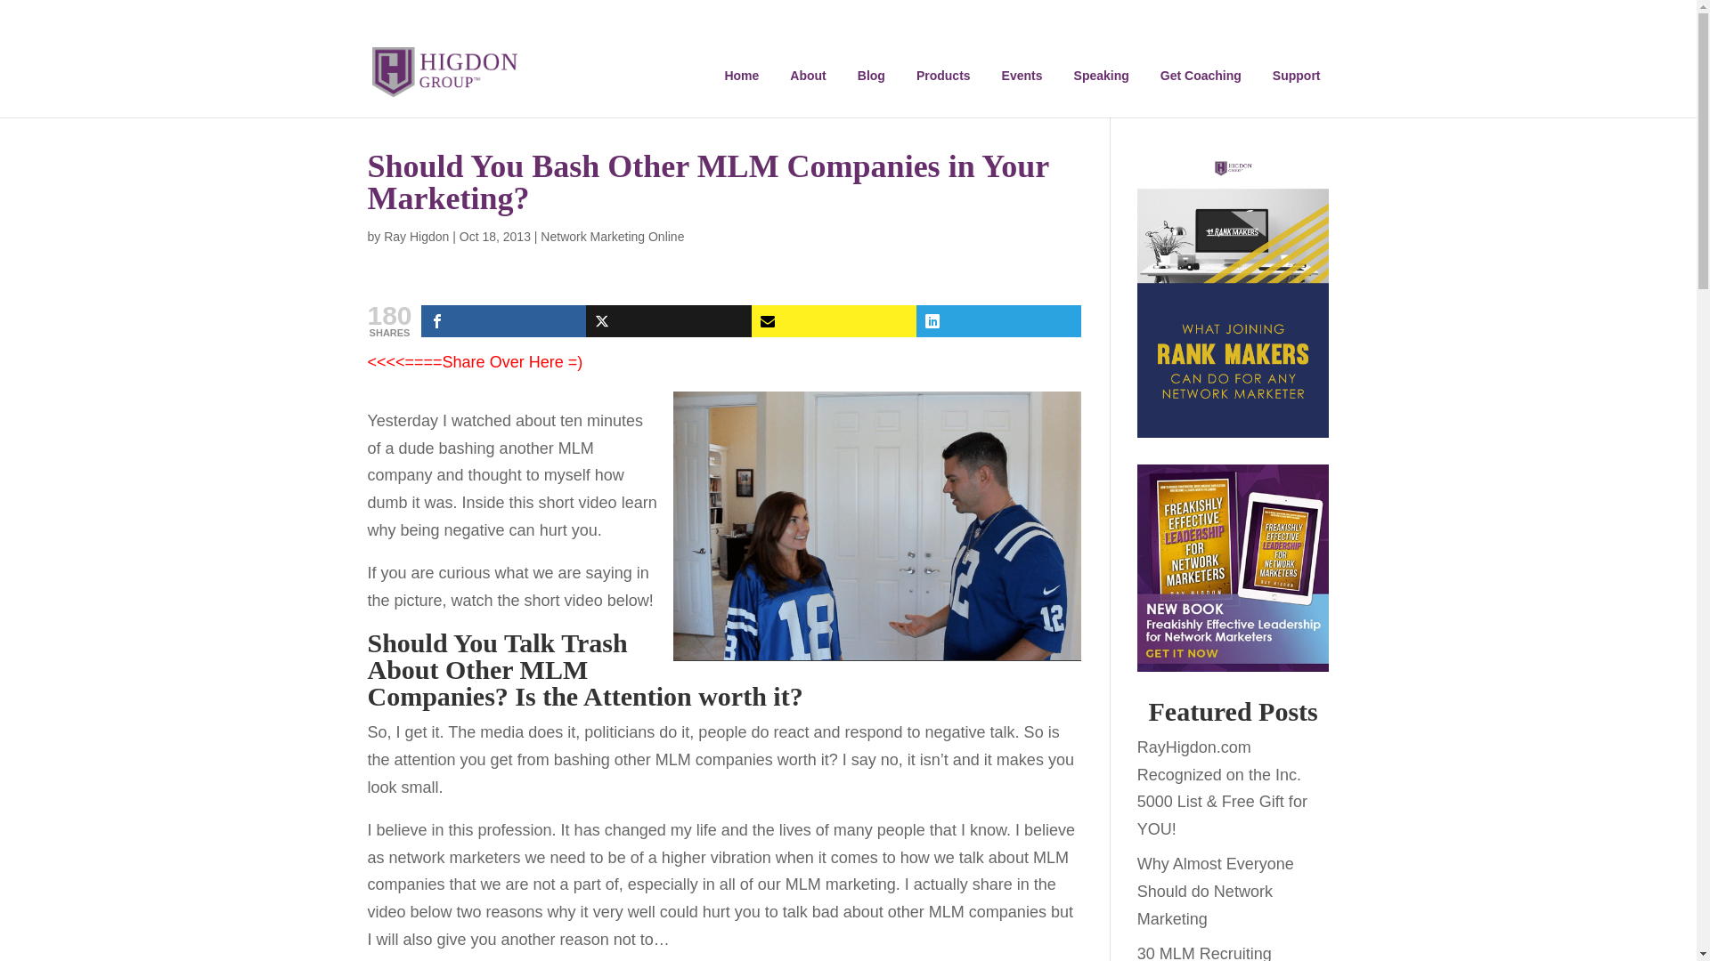 Image resolution: width=1710 pixels, height=961 pixels. I want to click on Blog, so click(871, 75).